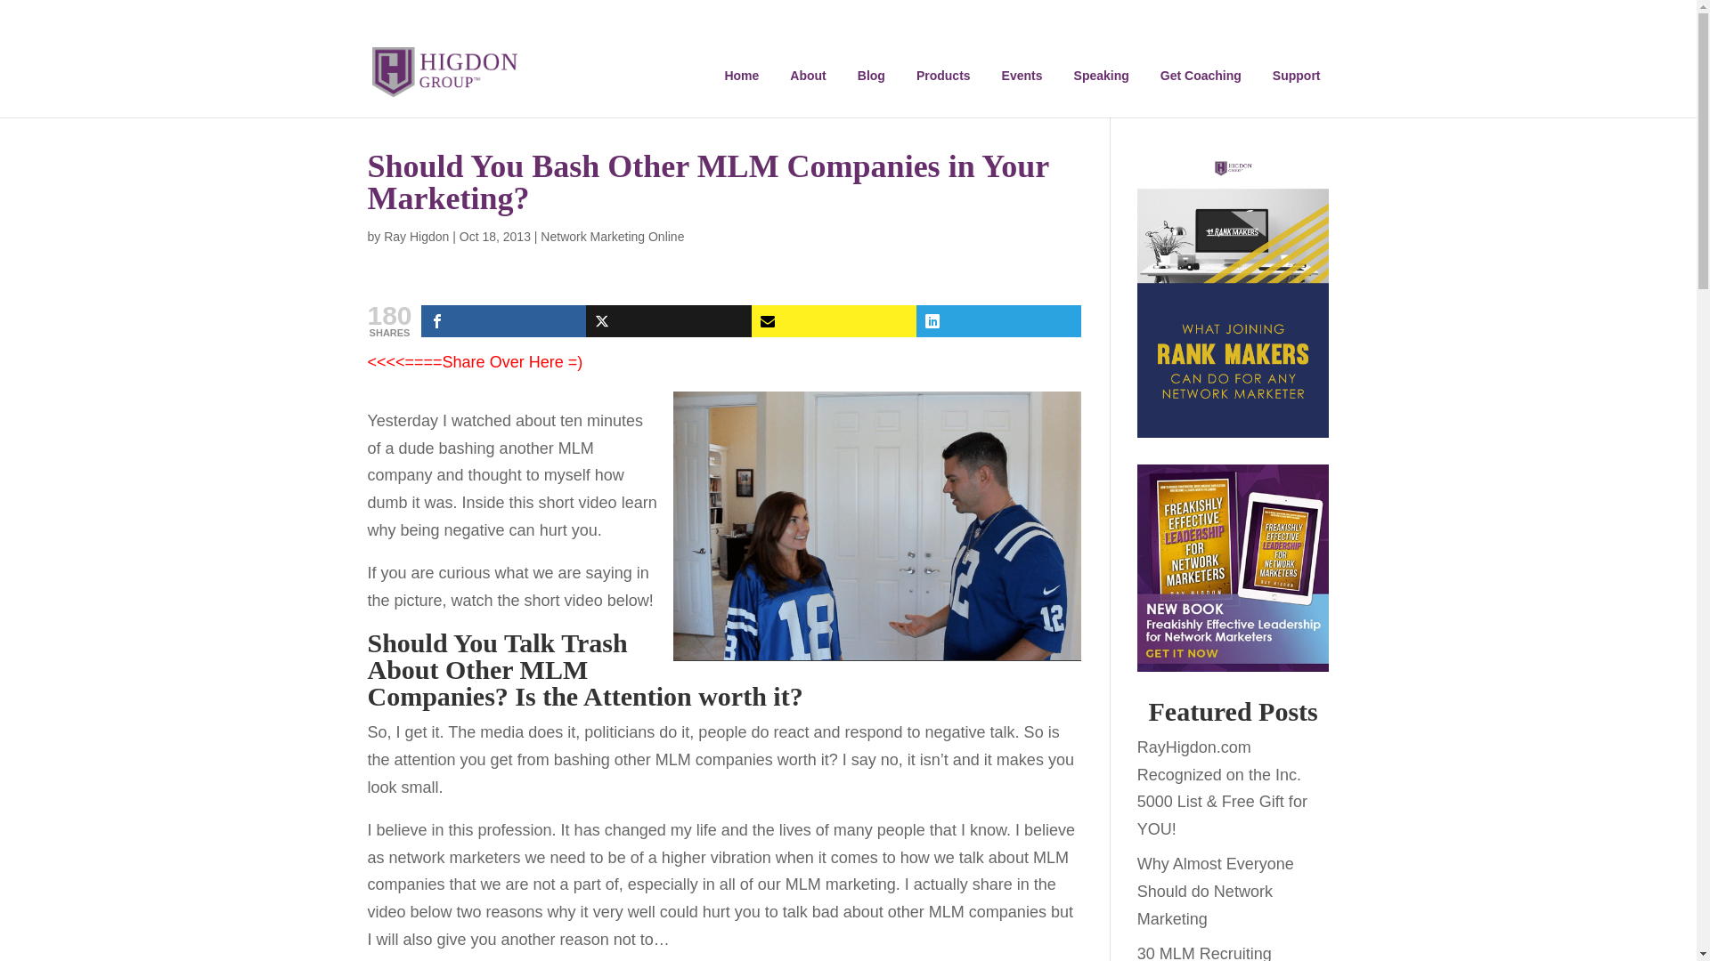 Image resolution: width=1710 pixels, height=961 pixels. I want to click on Blog, so click(871, 75).